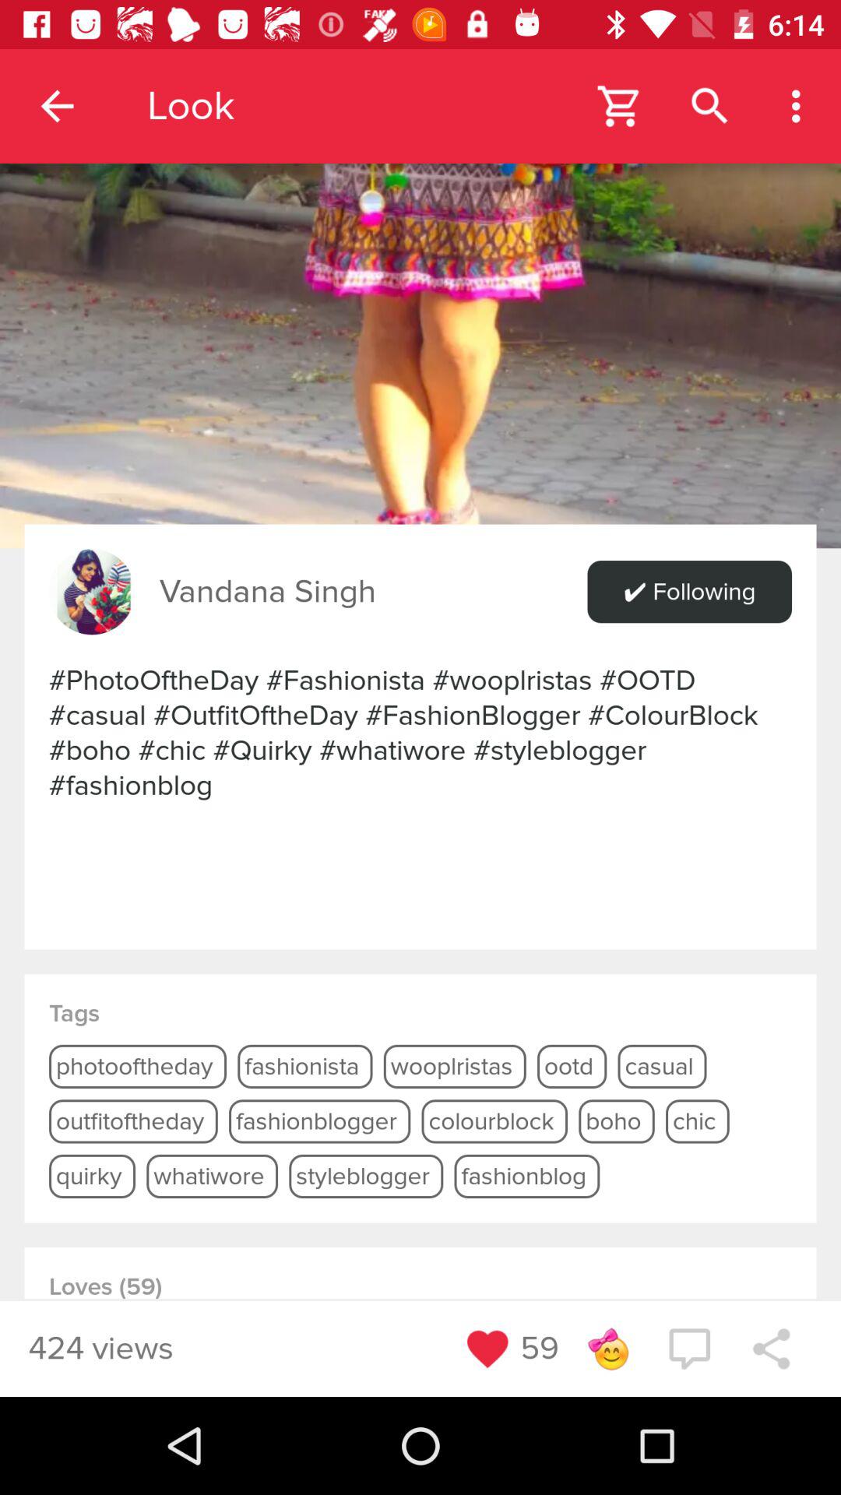  Describe the element at coordinates (92, 592) in the screenshot. I see `select icon to the left of the vandana singh` at that location.